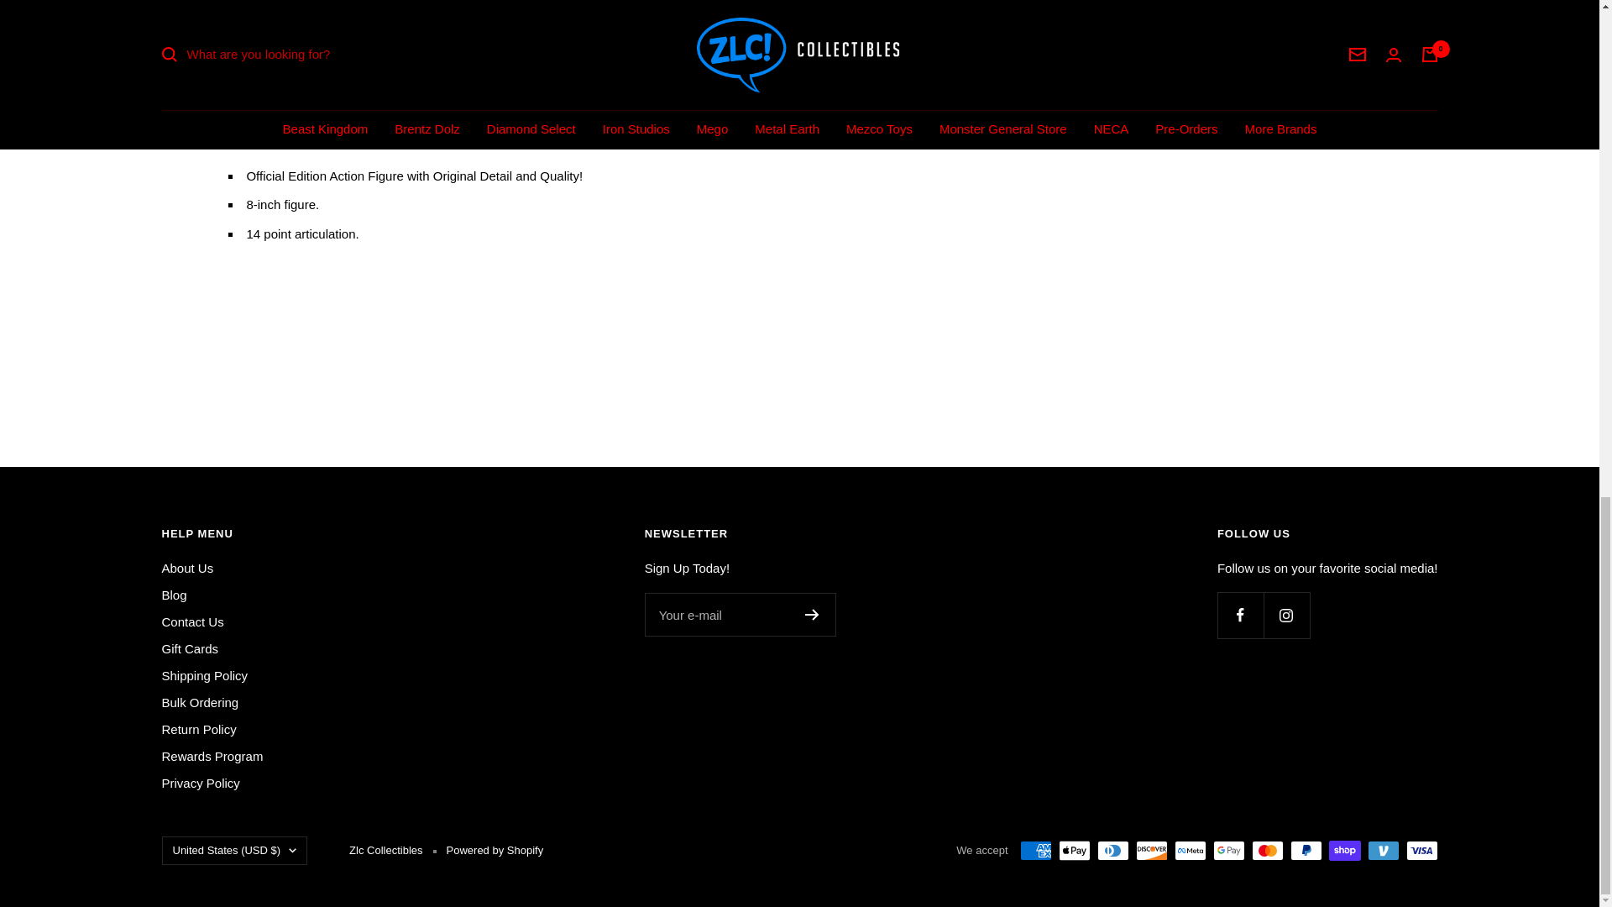 Image resolution: width=1612 pixels, height=907 pixels. I want to click on Register, so click(811, 614).